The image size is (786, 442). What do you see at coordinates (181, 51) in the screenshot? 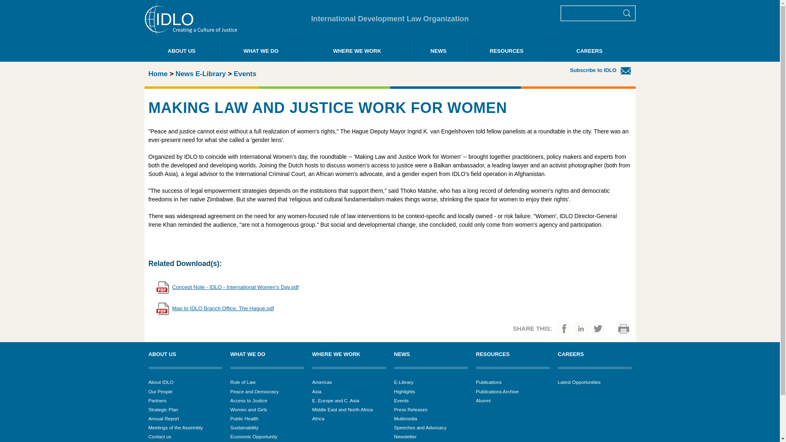
I see `About Us` at bounding box center [181, 51].